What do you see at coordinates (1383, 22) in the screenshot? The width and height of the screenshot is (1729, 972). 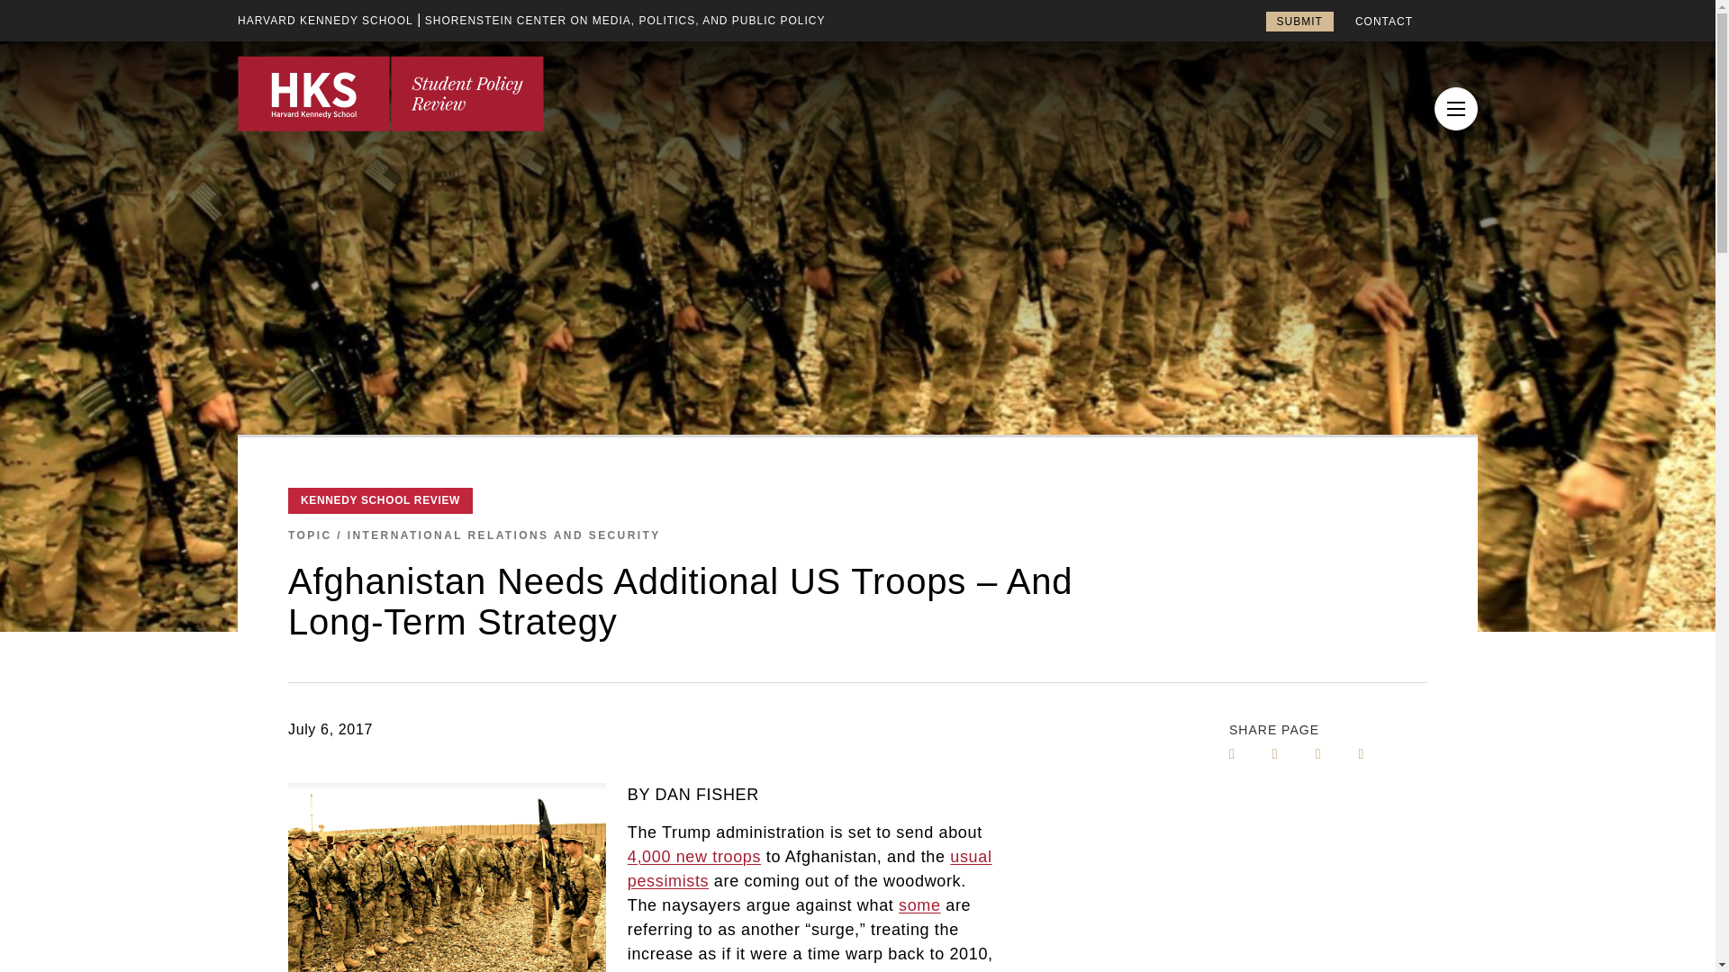 I see `CONTACT` at bounding box center [1383, 22].